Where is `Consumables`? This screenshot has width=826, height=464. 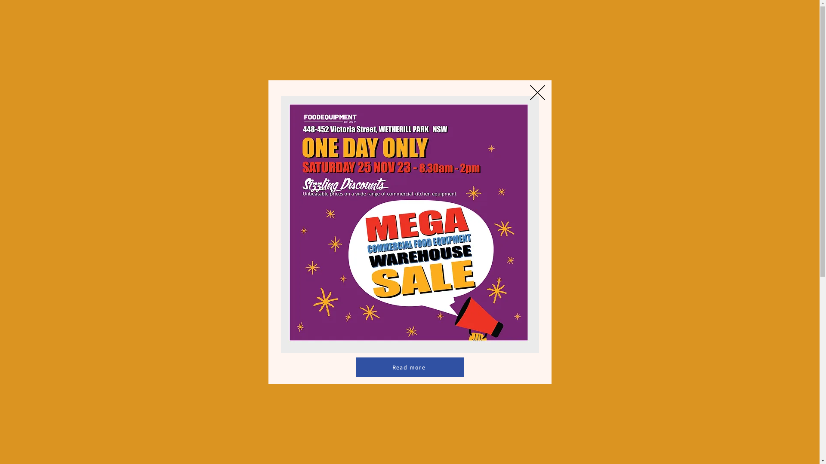
Consumables is located at coordinates (718, 372).